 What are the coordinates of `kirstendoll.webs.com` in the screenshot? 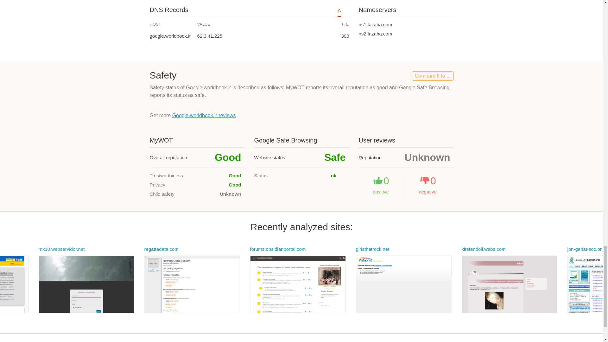 It's located at (484, 249).